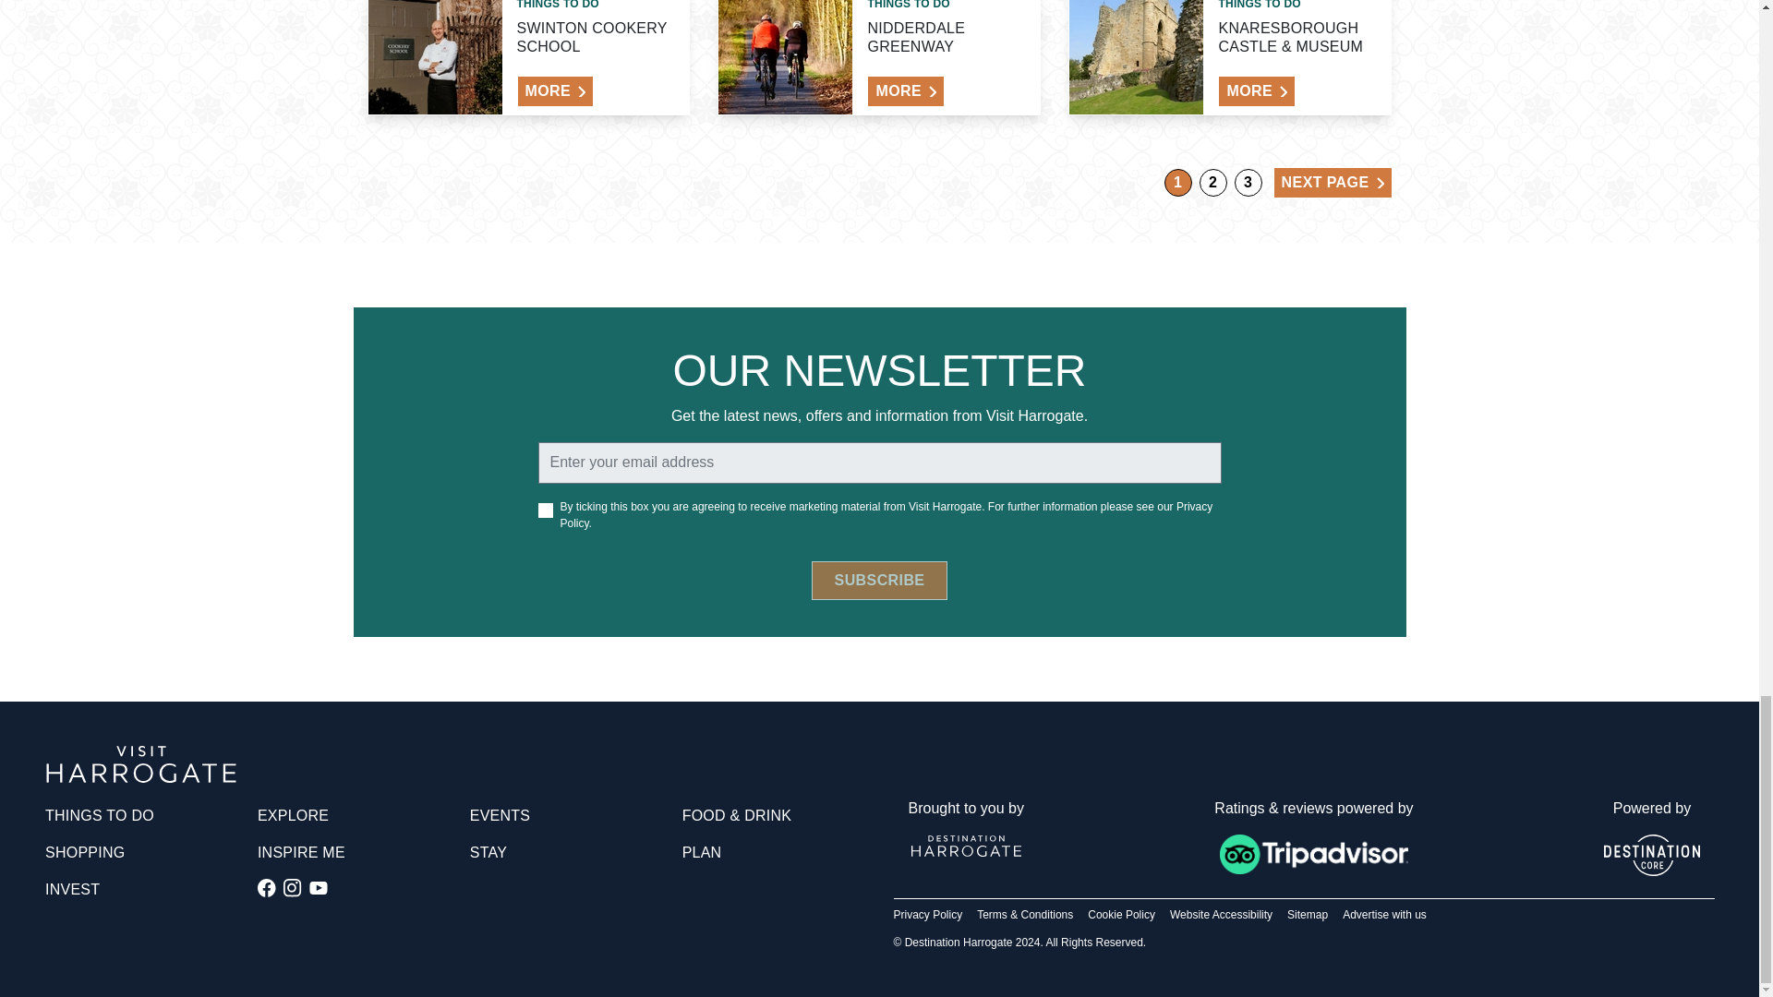  Describe the element at coordinates (544, 510) in the screenshot. I see `yes` at that location.